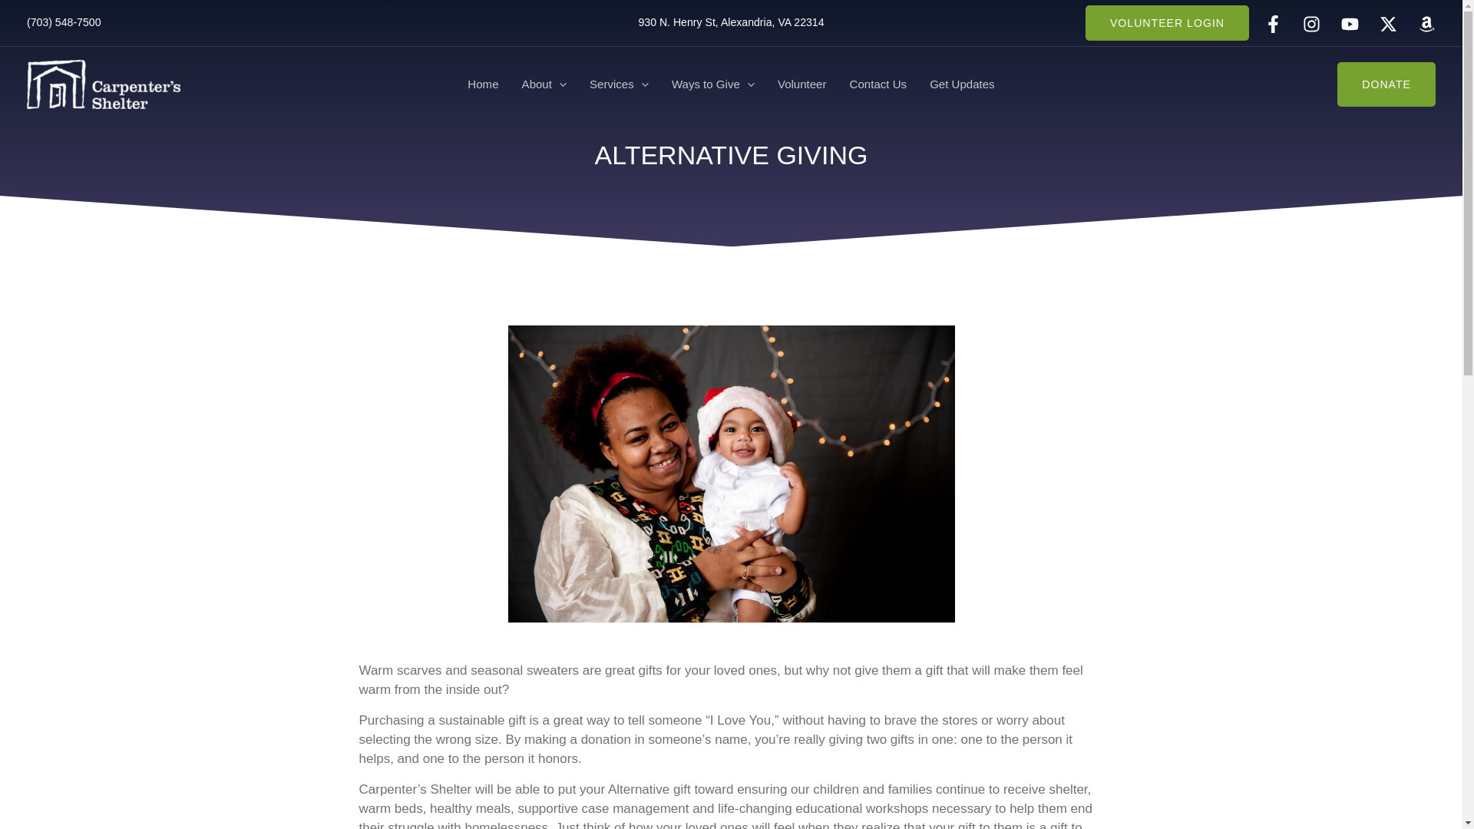 The width and height of the screenshot is (1474, 829). What do you see at coordinates (731, 21) in the screenshot?
I see `930 N. Henry St, Alexandria, VA 22314` at bounding box center [731, 21].